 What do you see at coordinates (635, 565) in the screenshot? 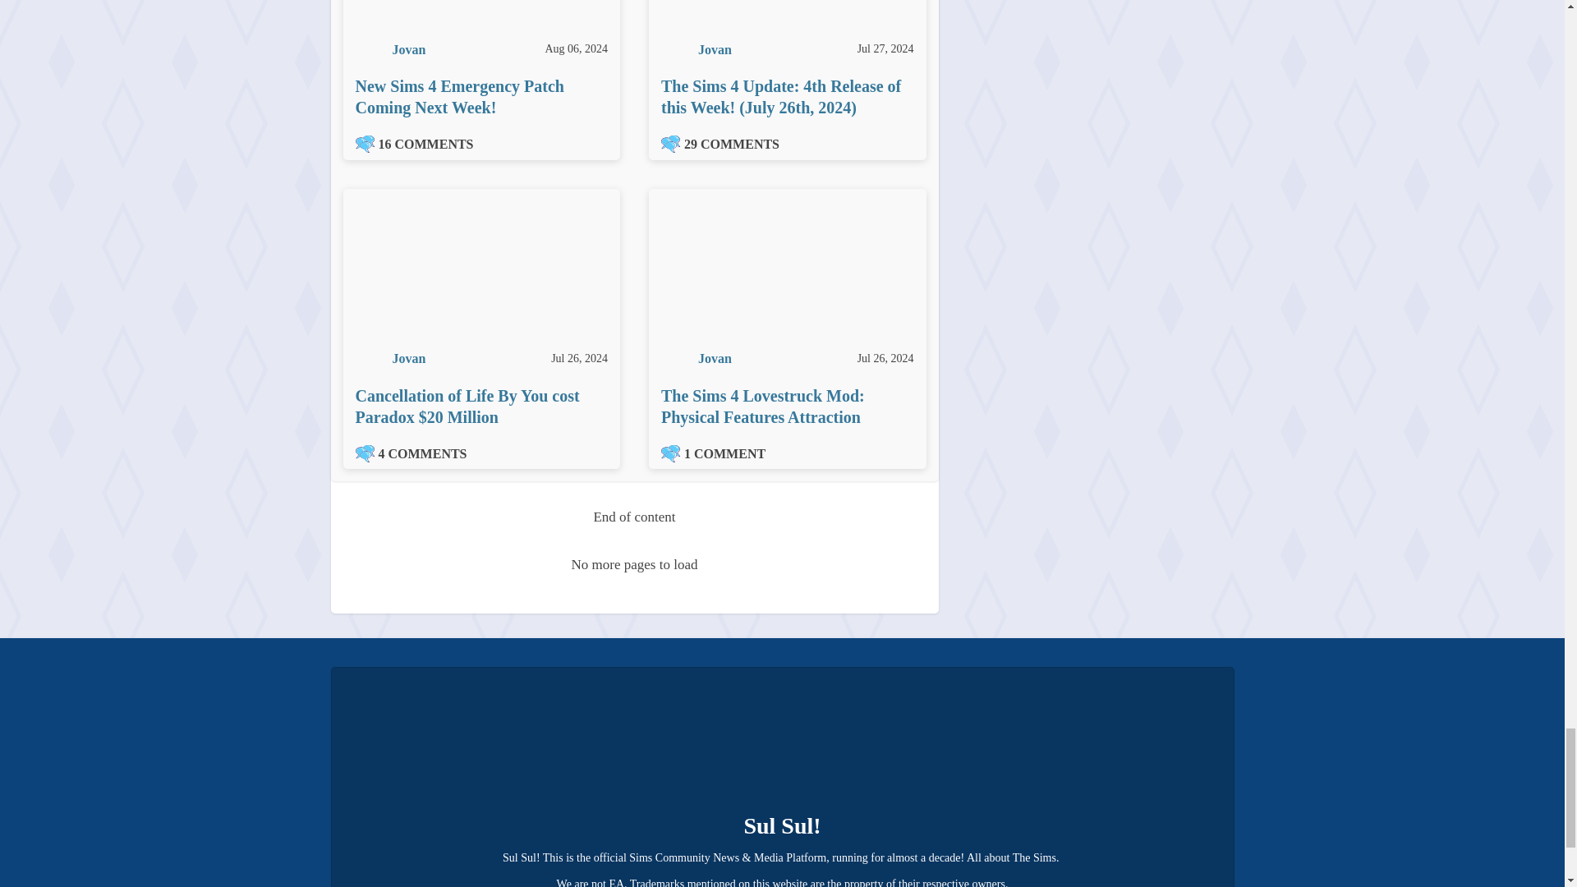
I see `No more pages to load` at bounding box center [635, 565].